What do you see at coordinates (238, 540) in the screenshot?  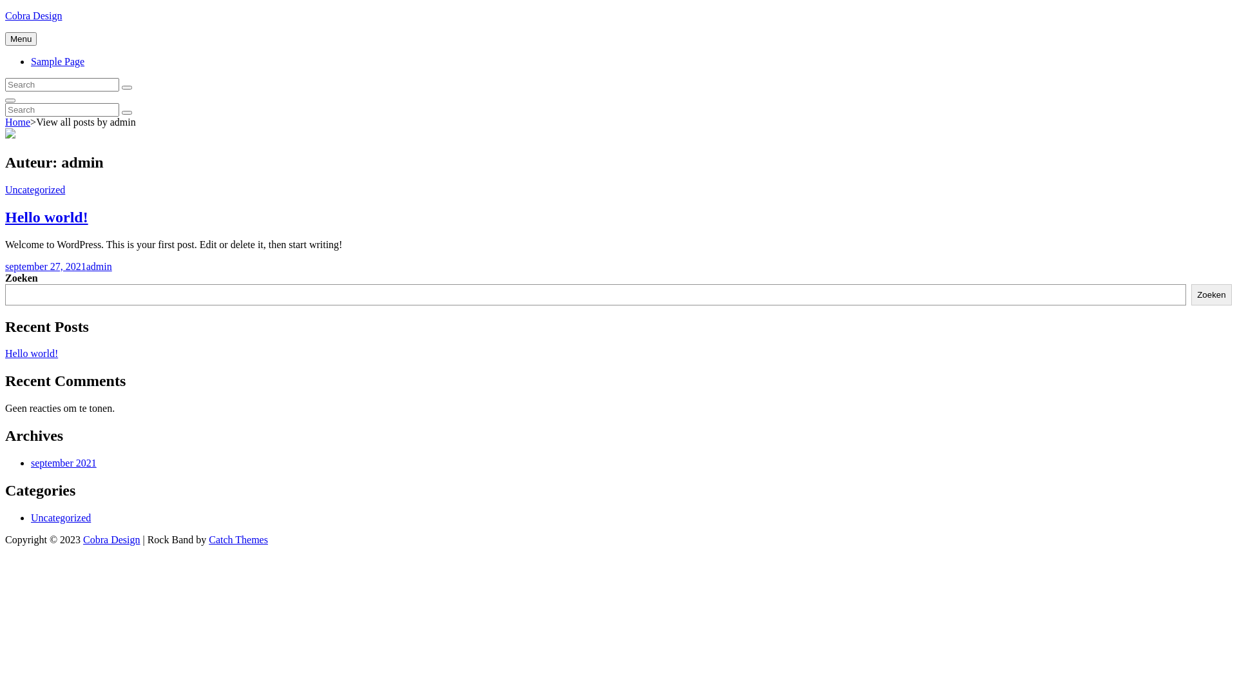 I see `Catch Themes` at bounding box center [238, 540].